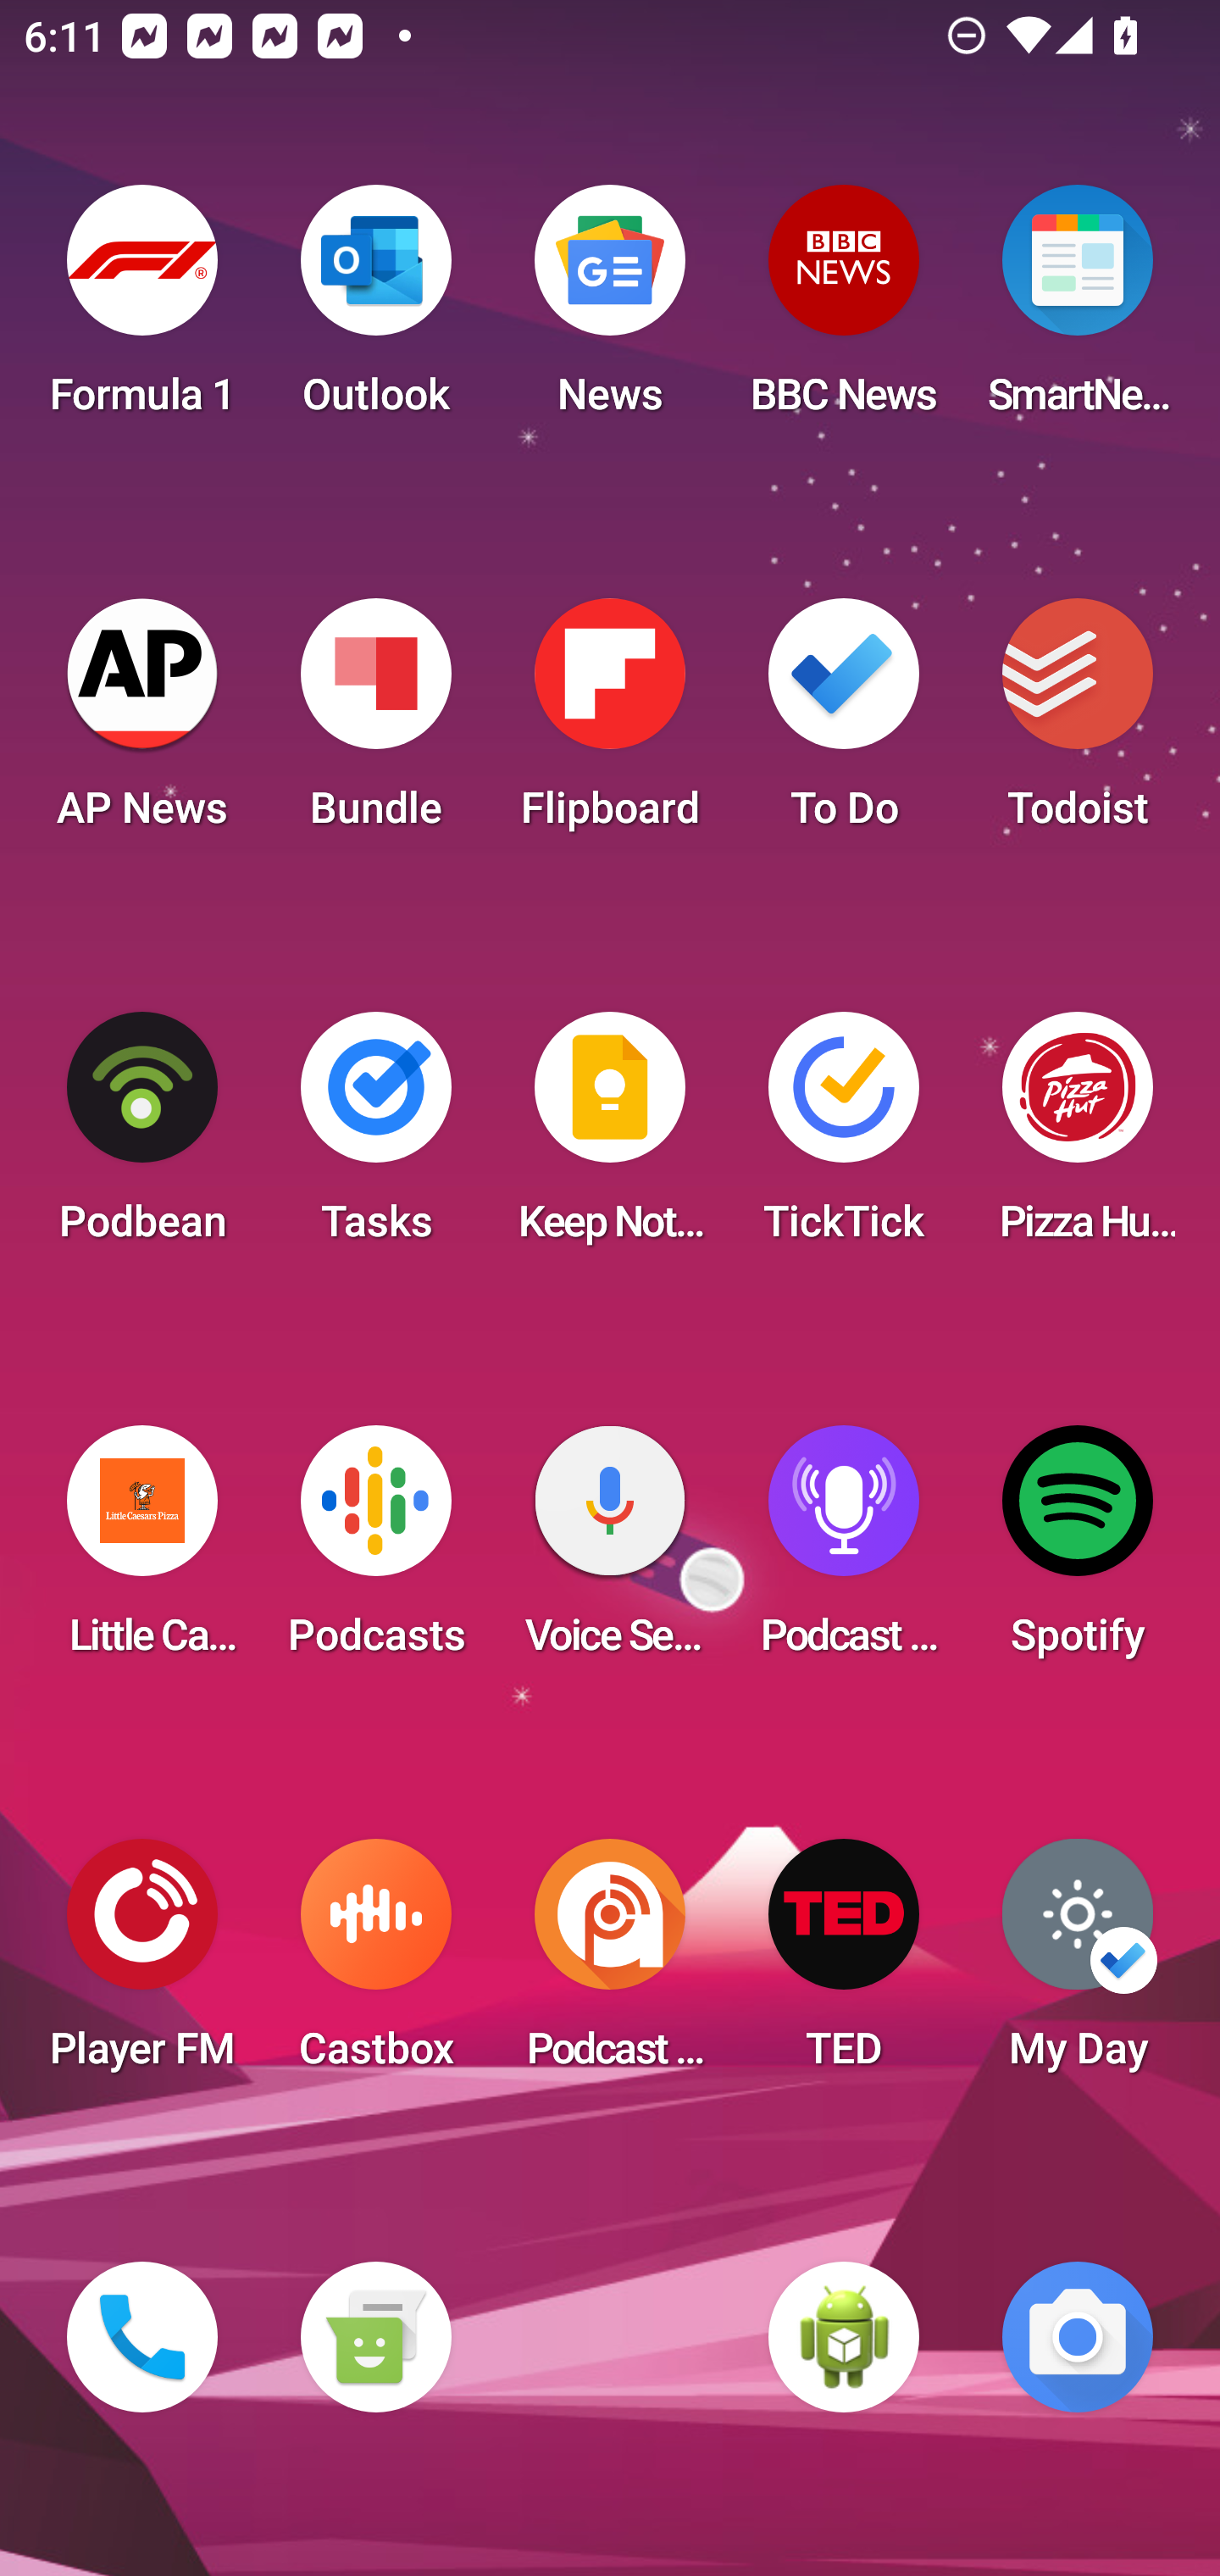  What do you see at coordinates (1078, 2337) in the screenshot?
I see `Camera` at bounding box center [1078, 2337].